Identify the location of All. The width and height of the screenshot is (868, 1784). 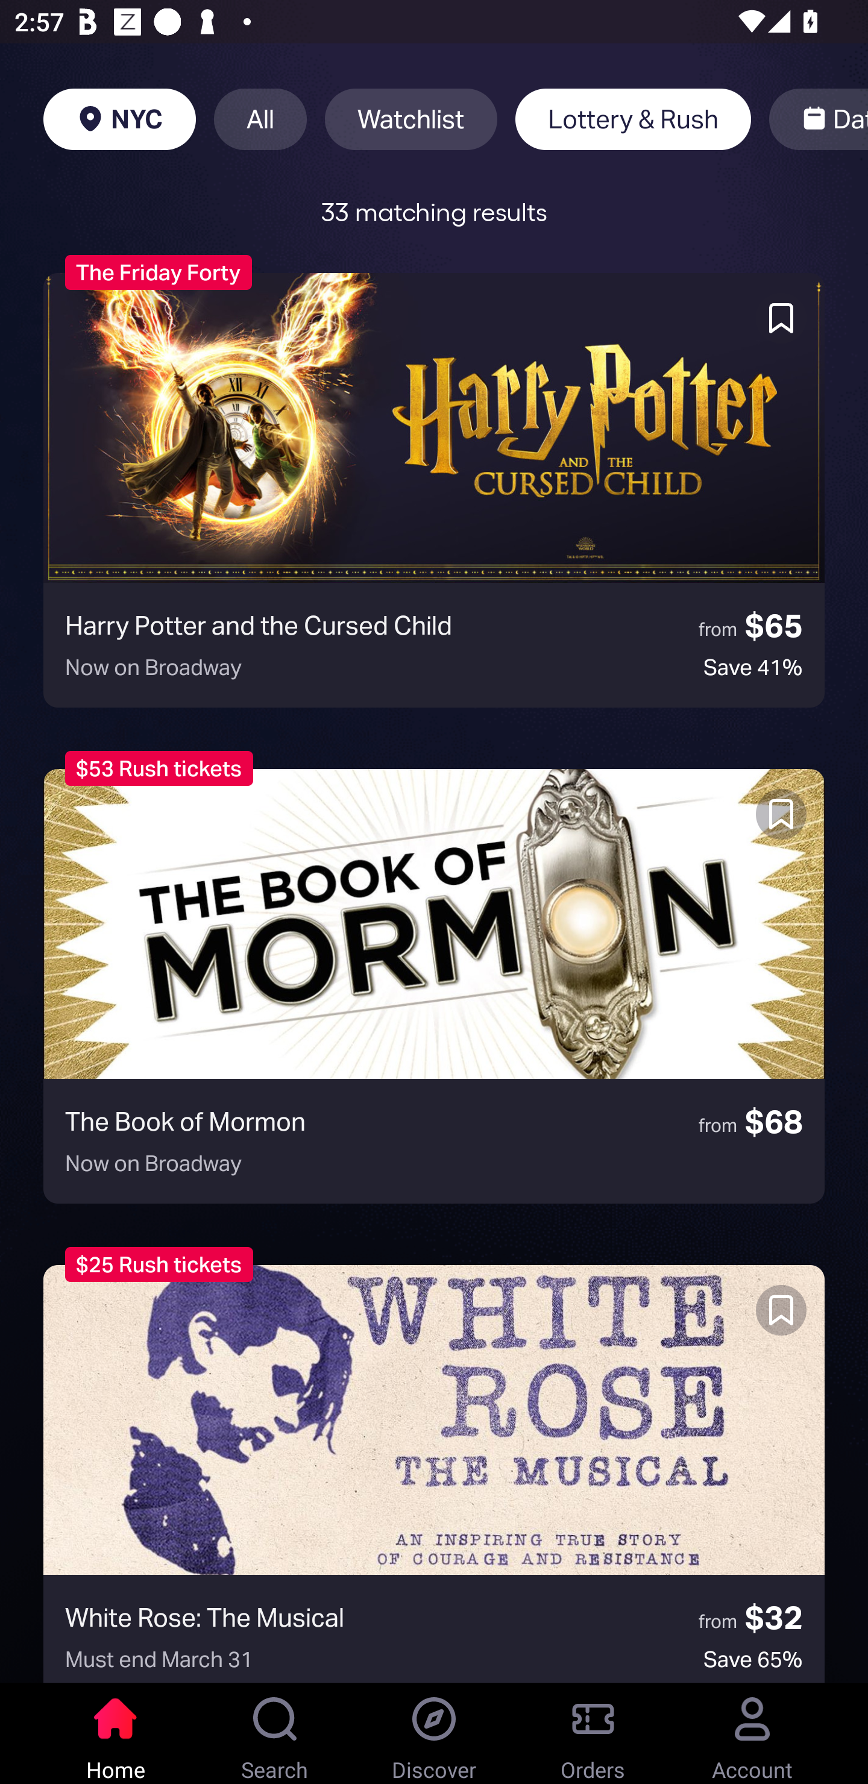
(260, 119).